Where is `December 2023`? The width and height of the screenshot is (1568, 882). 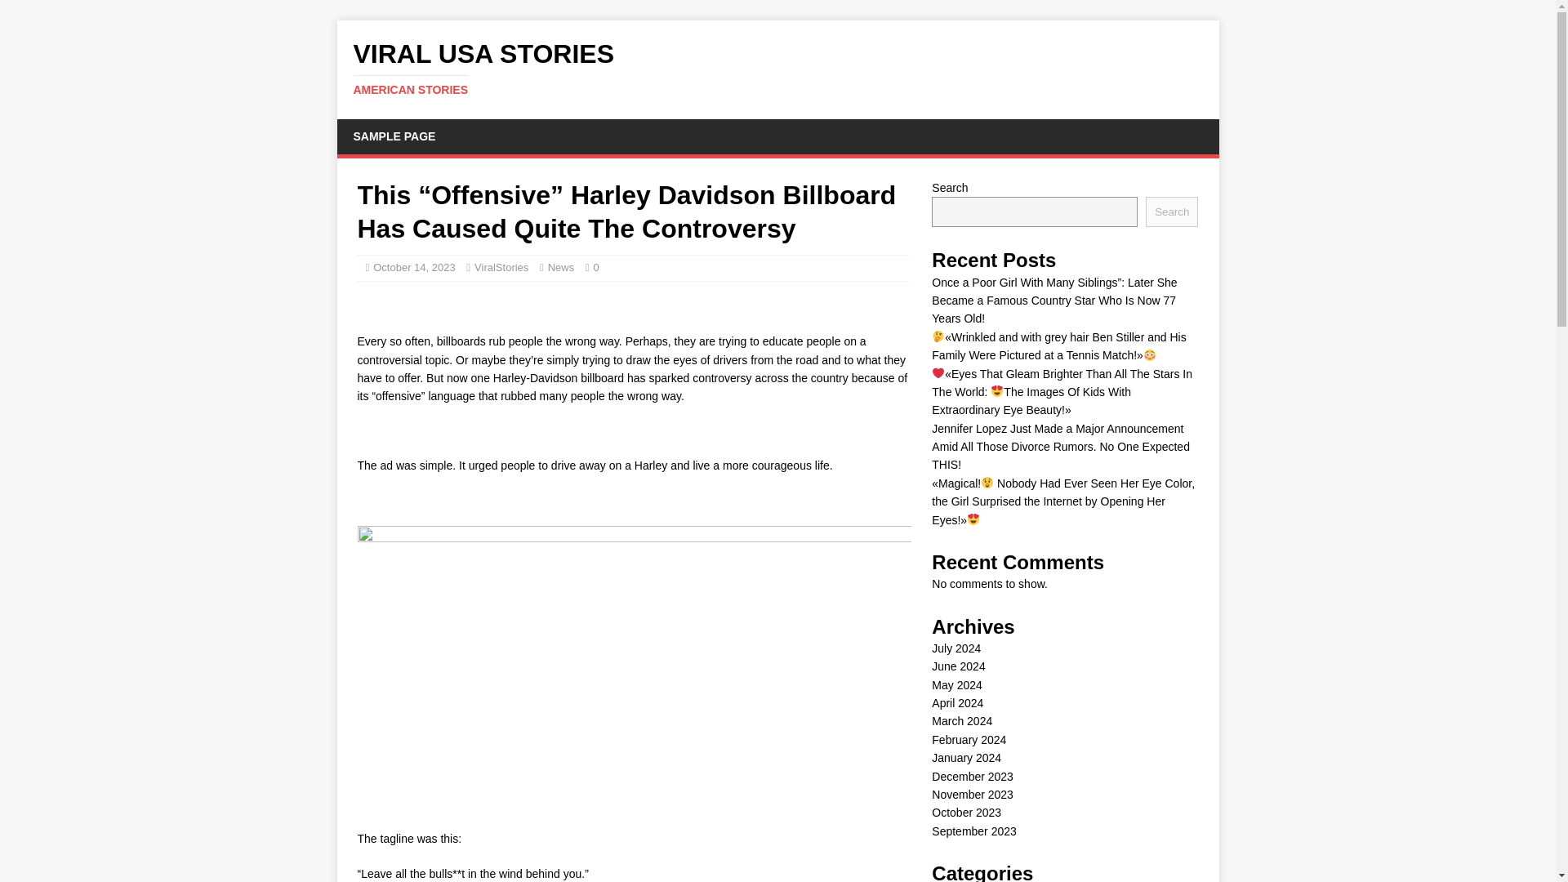 December 2023 is located at coordinates (955, 648).